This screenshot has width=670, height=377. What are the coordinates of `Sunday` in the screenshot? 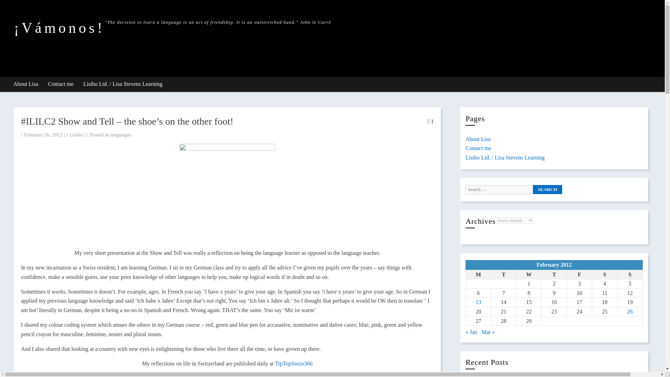 It's located at (630, 274).